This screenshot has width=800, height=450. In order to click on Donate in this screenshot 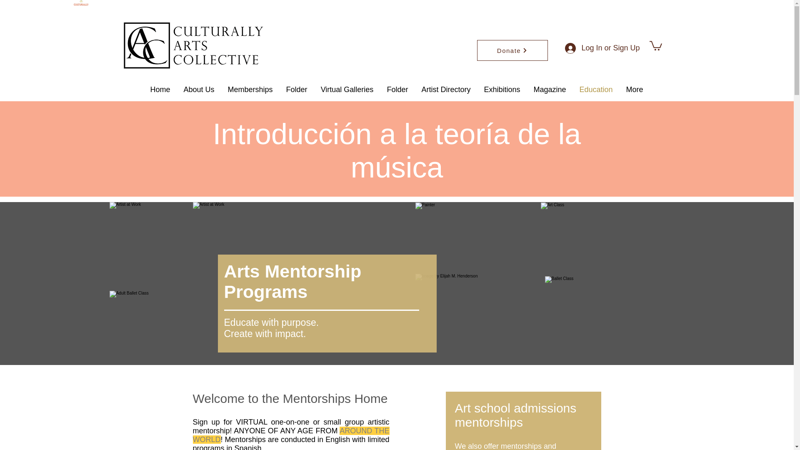, I will do `click(512, 50)`.